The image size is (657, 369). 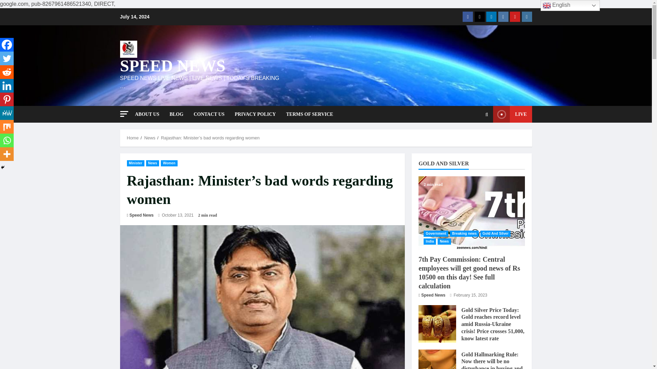 What do you see at coordinates (479, 16) in the screenshot?
I see `Twitter` at bounding box center [479, 16].